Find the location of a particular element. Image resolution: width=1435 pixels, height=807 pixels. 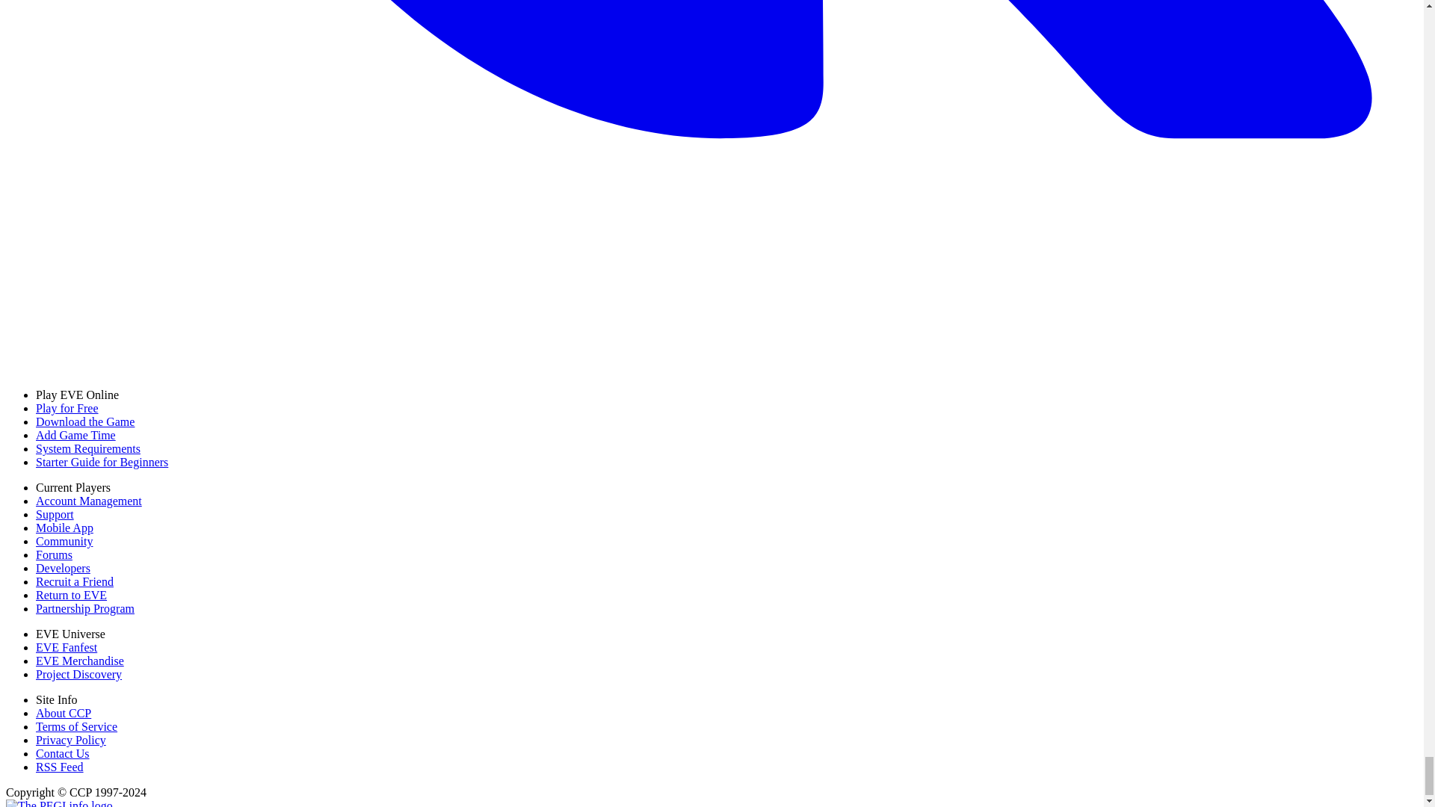

About CCP is located at coordinates (64, 713).